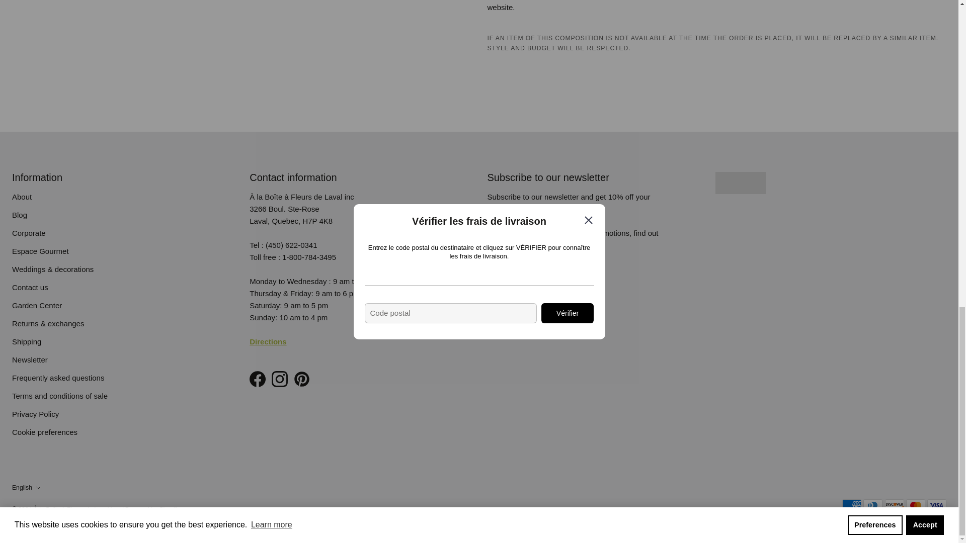 The image size is (966, 543). I want to click on American Express, so click(852, 505).